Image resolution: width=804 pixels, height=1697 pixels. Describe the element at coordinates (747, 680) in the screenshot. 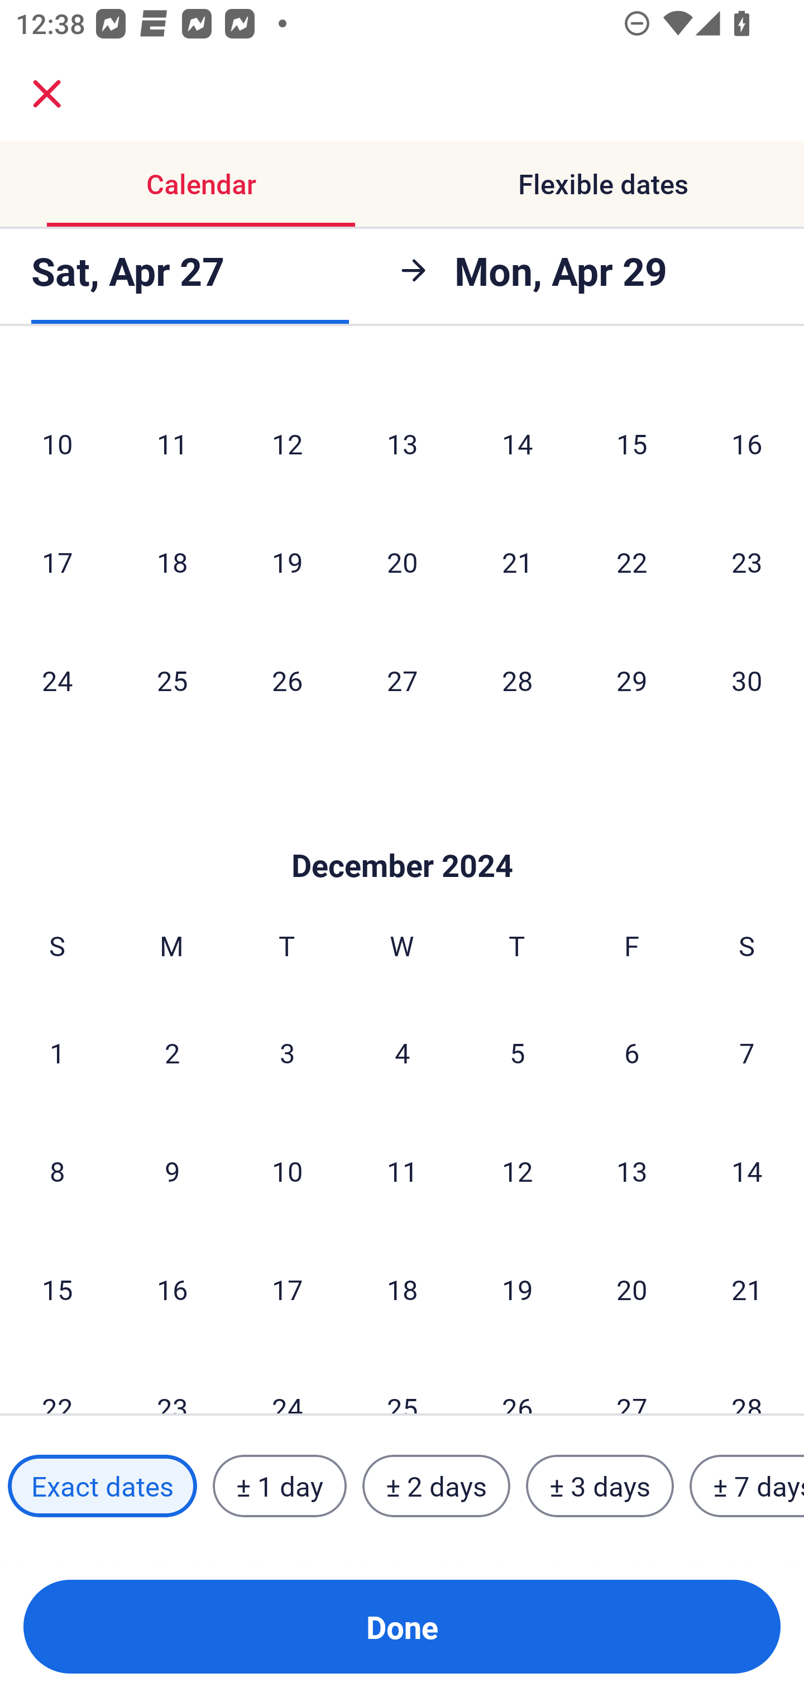

I see `30 Saturday, November 30, 2024` at that location.